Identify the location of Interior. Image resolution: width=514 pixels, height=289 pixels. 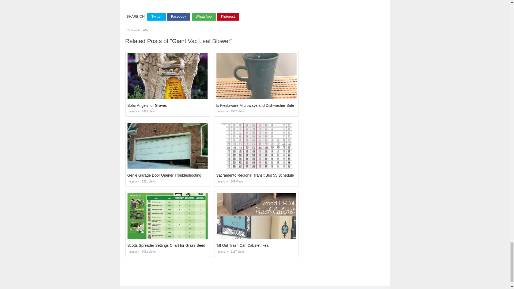
(132, 181).